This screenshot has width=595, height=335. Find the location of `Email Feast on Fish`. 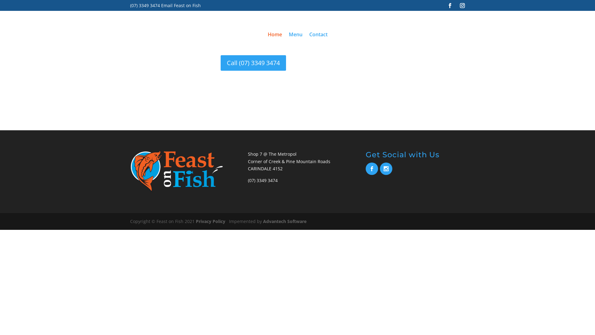

Email Feast on Fish is located at coordinates (181, 6).